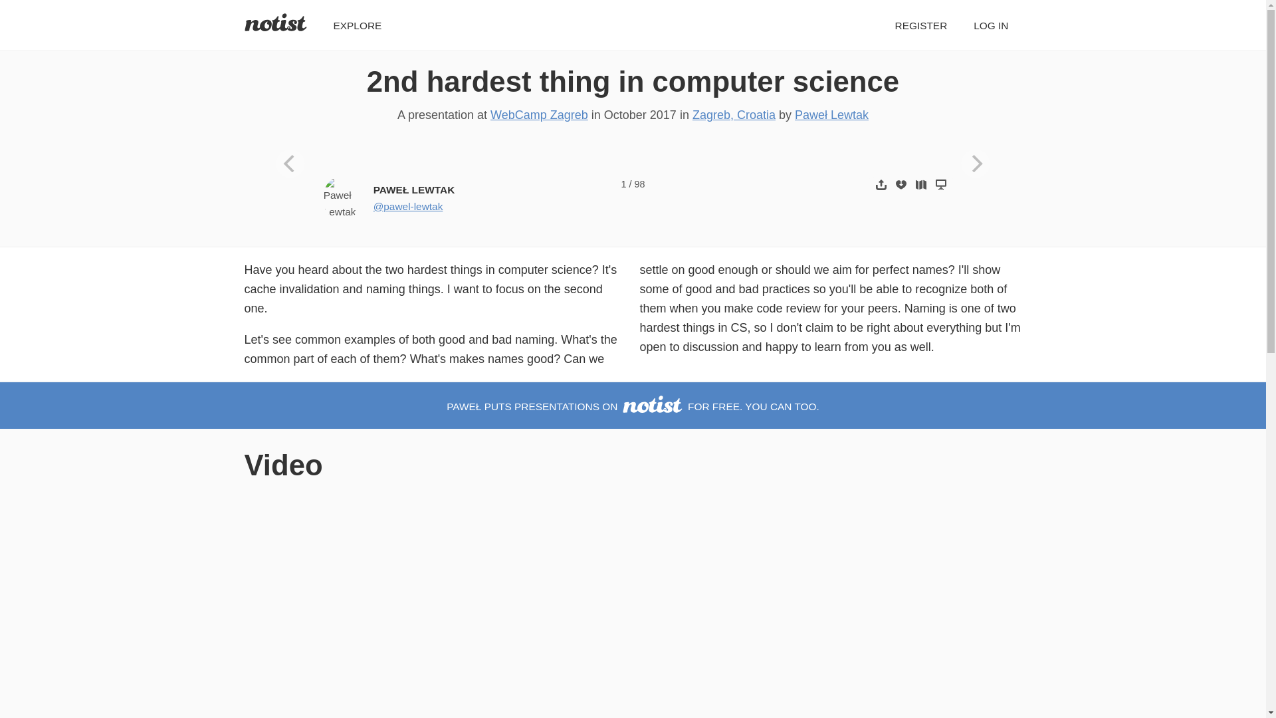 This screenshot has width=1276, height=718. Describe the element at coordinates (920, 25) in the screenshot. I see `REGISTER` at that location.